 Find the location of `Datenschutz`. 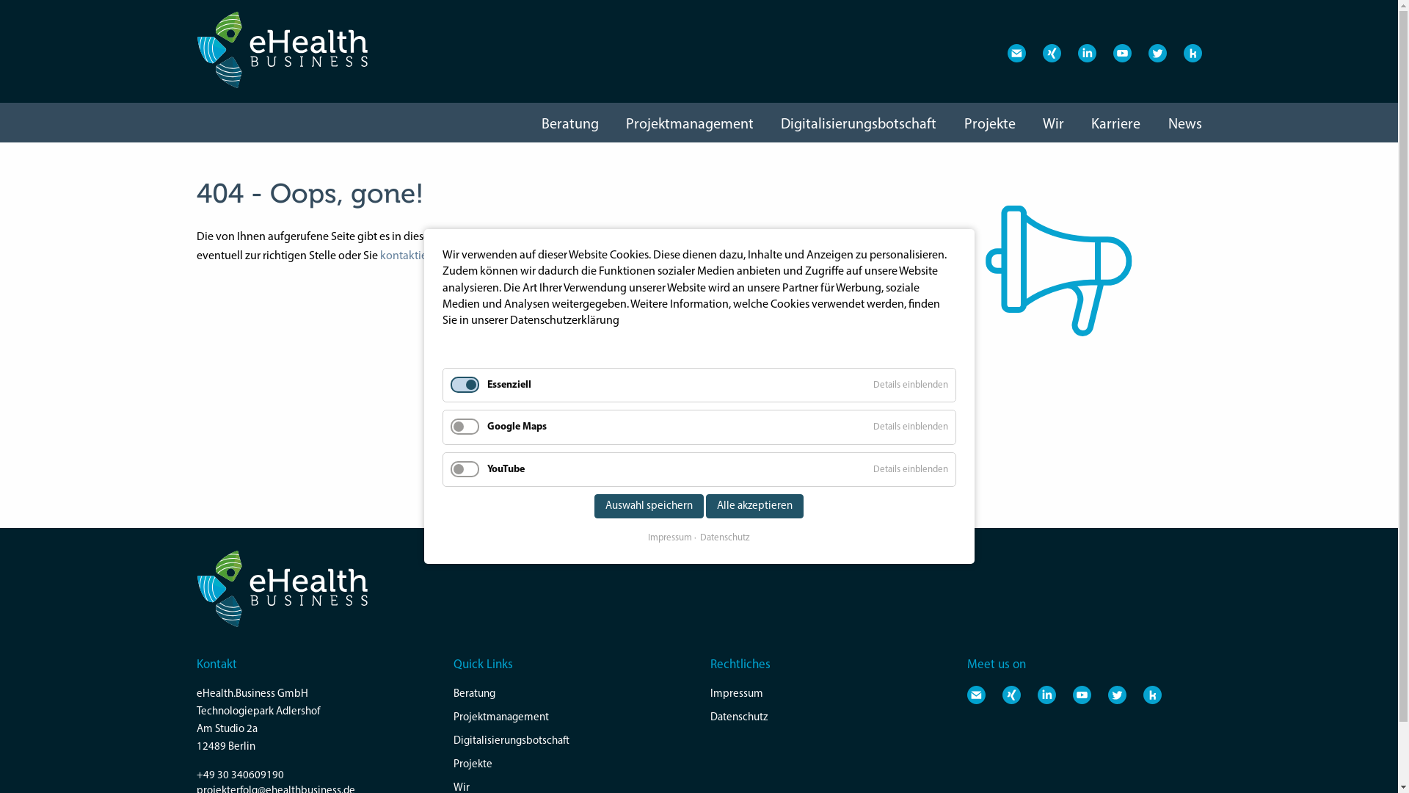

Datenschutz is located at coordinates (828, 718).